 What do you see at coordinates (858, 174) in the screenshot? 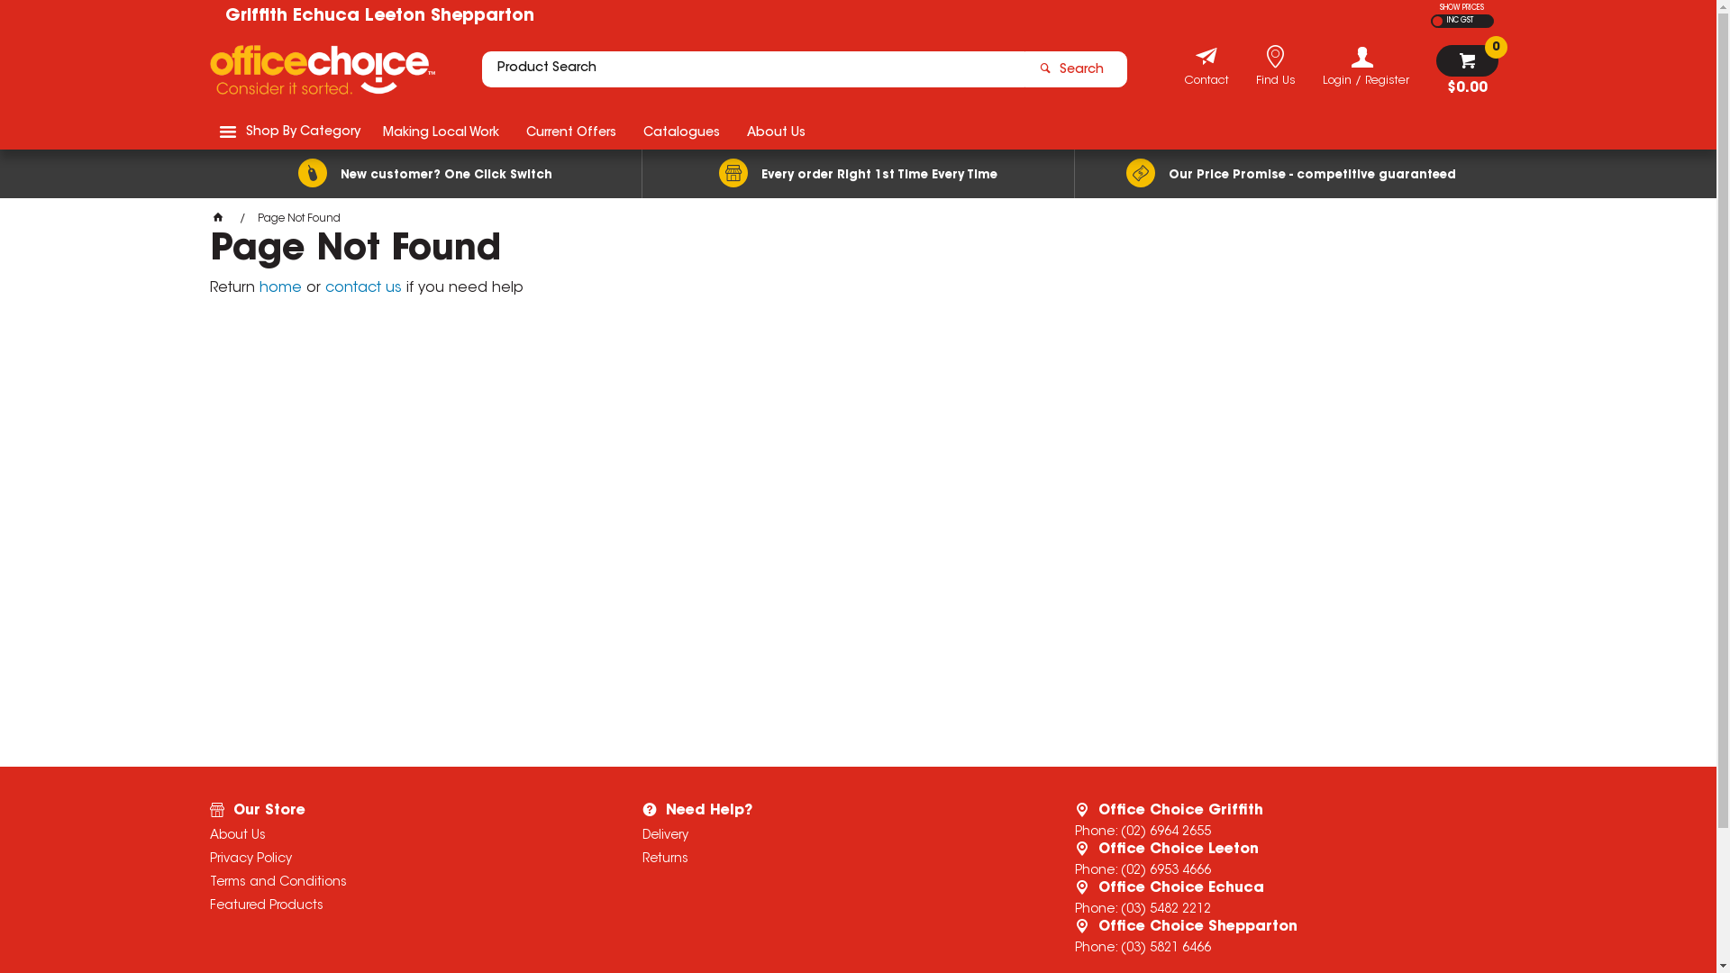
I see `Every order Right 1st Time Every Time` at bounding box center [858, 174].